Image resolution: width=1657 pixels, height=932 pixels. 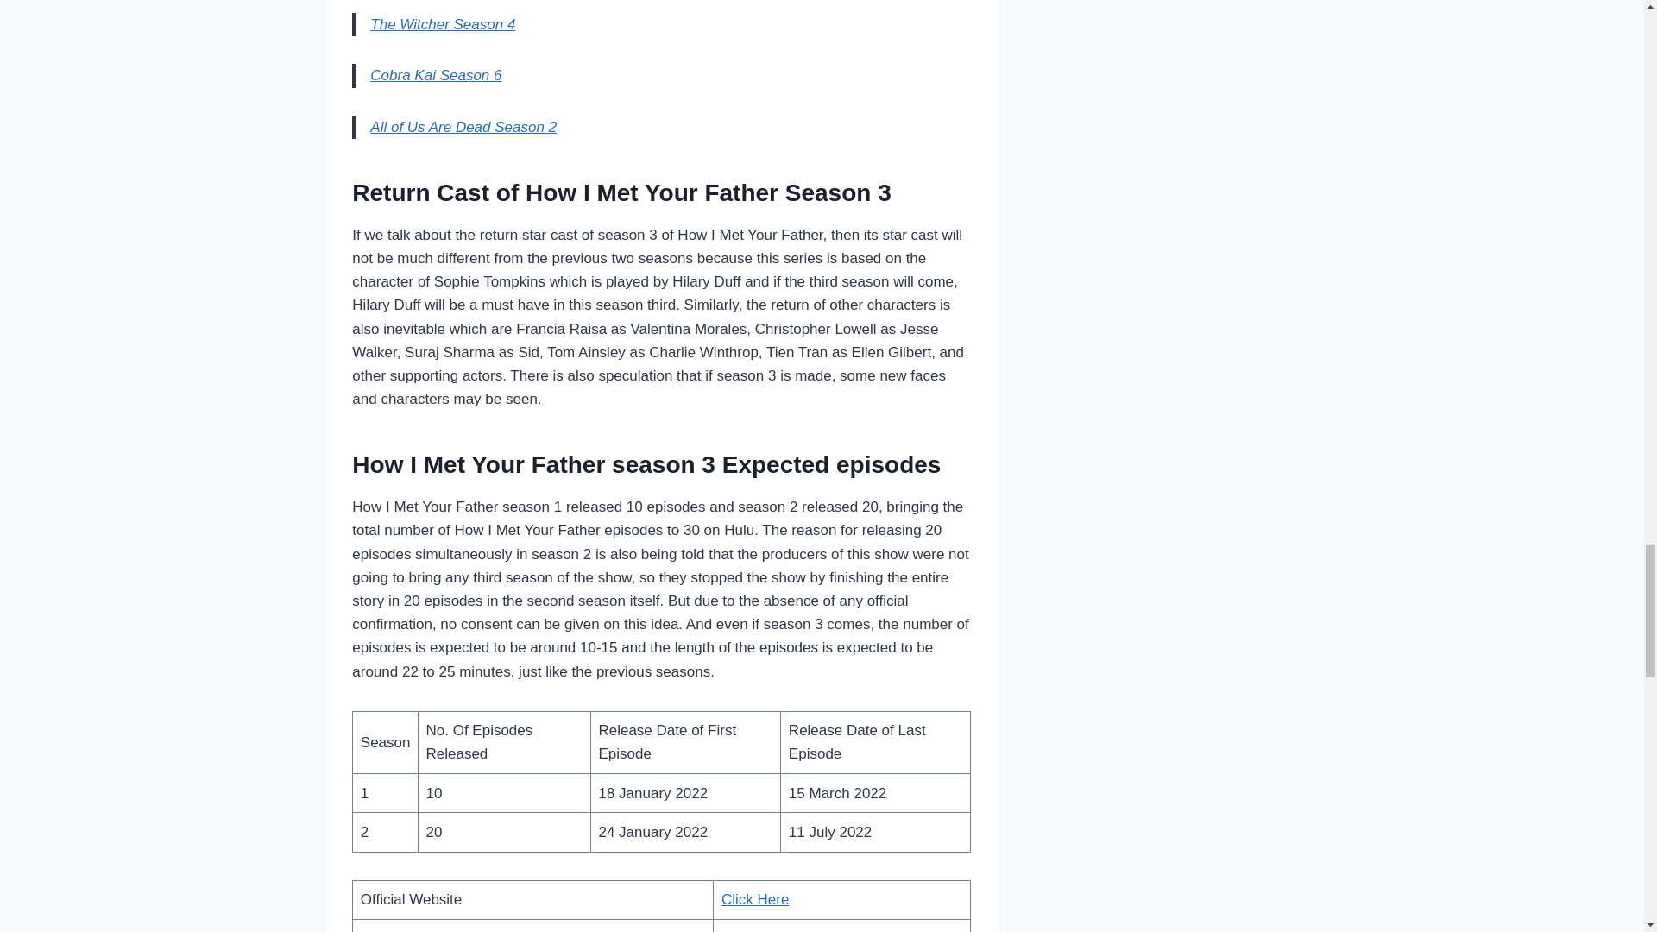 I want to click on The Witcher Season 4, so click(x=442, y=24).